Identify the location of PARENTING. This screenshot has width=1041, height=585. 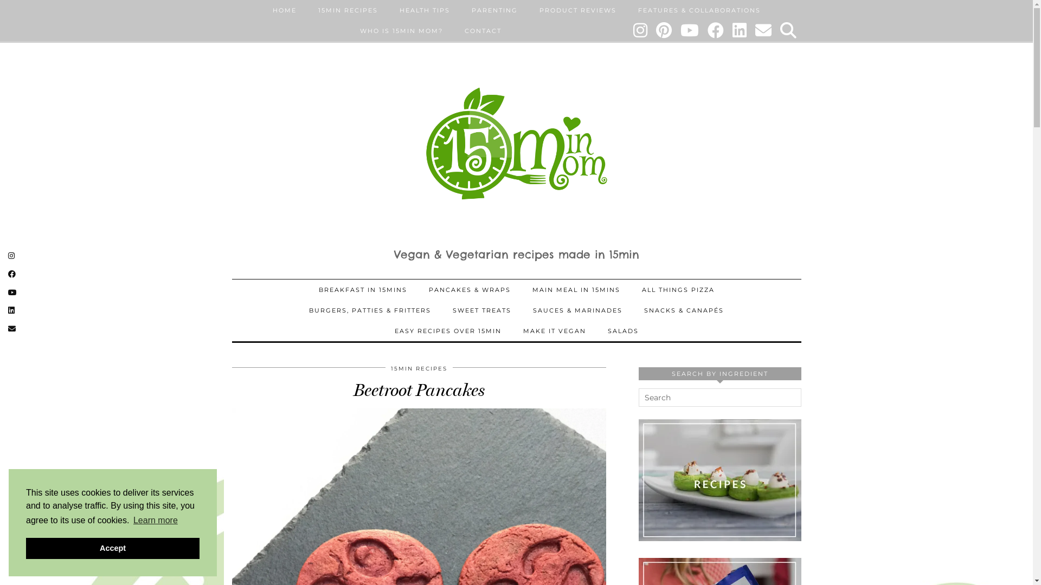
(494, 10).